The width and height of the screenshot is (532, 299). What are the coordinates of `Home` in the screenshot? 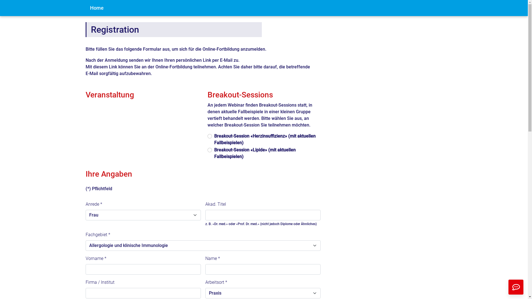 It's located at (96, 8).